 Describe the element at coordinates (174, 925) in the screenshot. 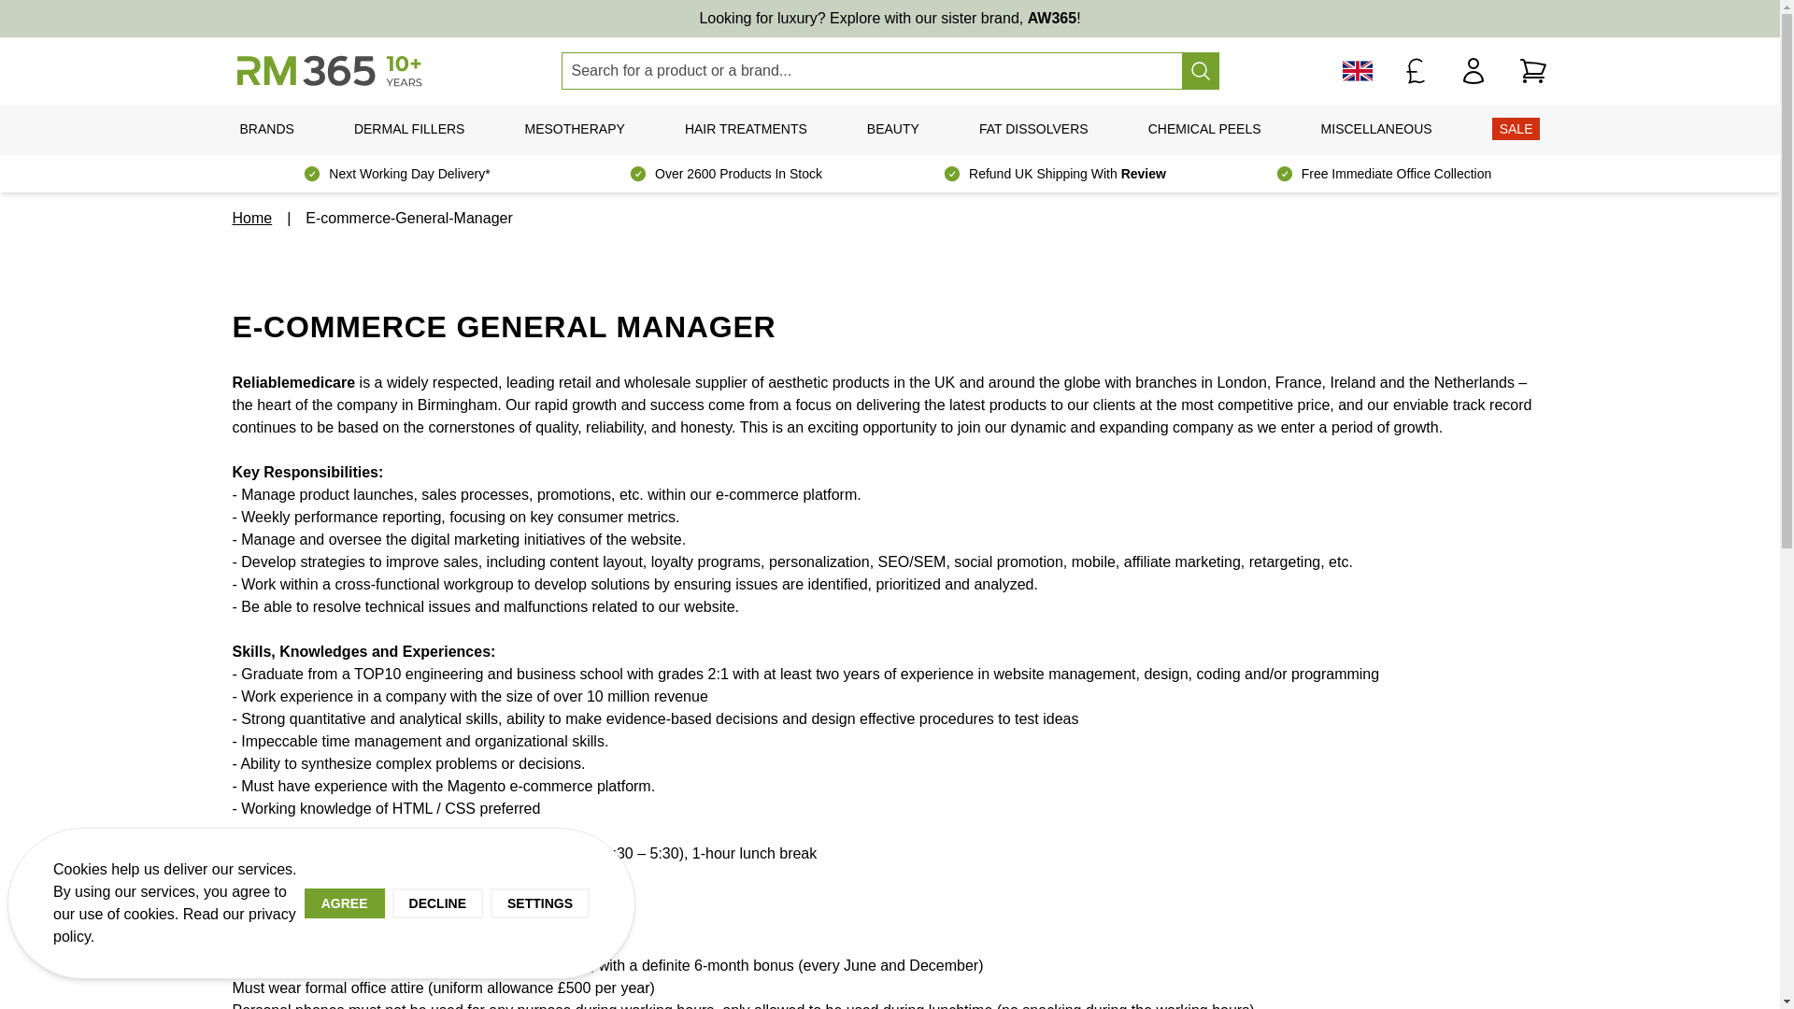

I see `Read our privacy policy` at that location.